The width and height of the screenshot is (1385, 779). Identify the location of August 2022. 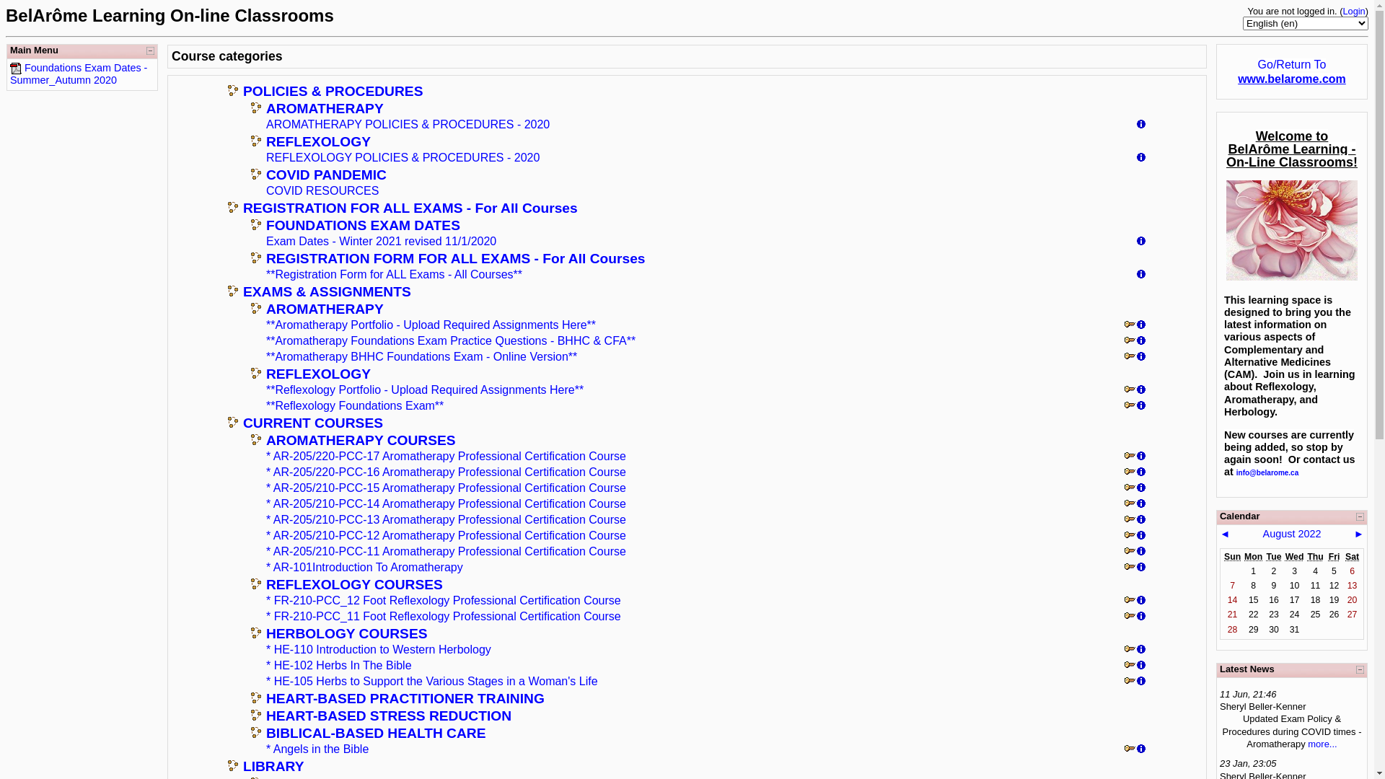
(1293, 534).